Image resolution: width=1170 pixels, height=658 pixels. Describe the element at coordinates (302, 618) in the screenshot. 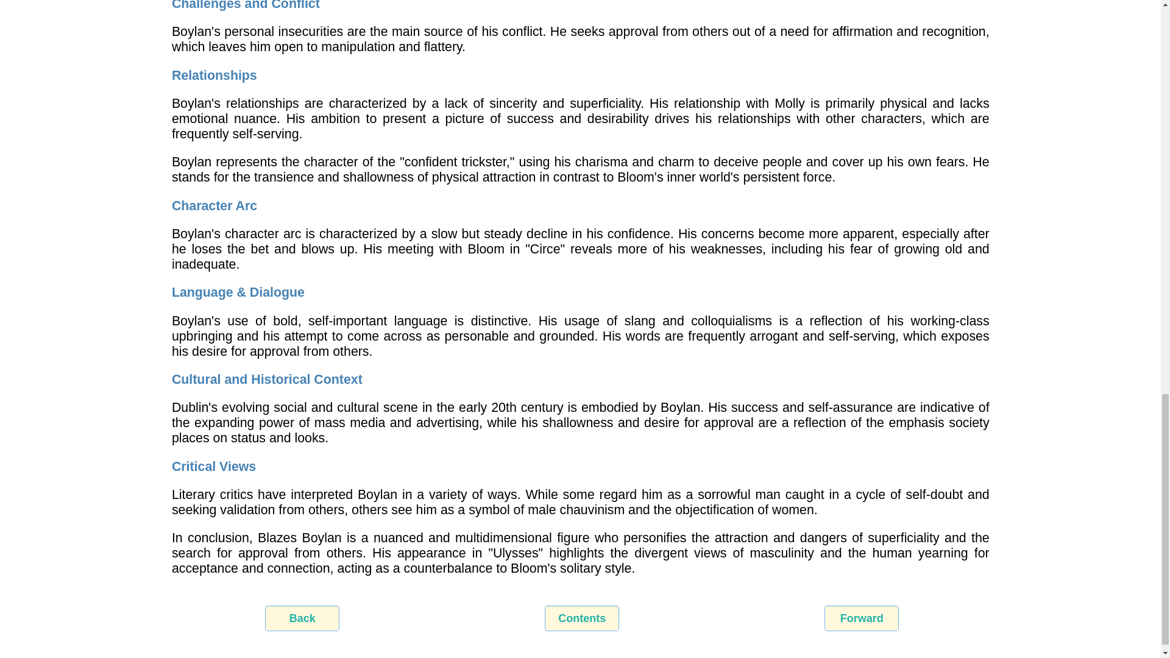

I see `Back` at that location.